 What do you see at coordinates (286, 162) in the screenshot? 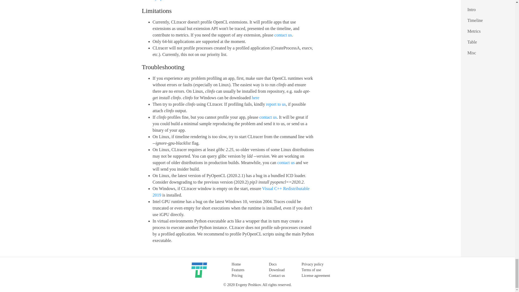
I see `contact us` at bounding box center [286, 162].